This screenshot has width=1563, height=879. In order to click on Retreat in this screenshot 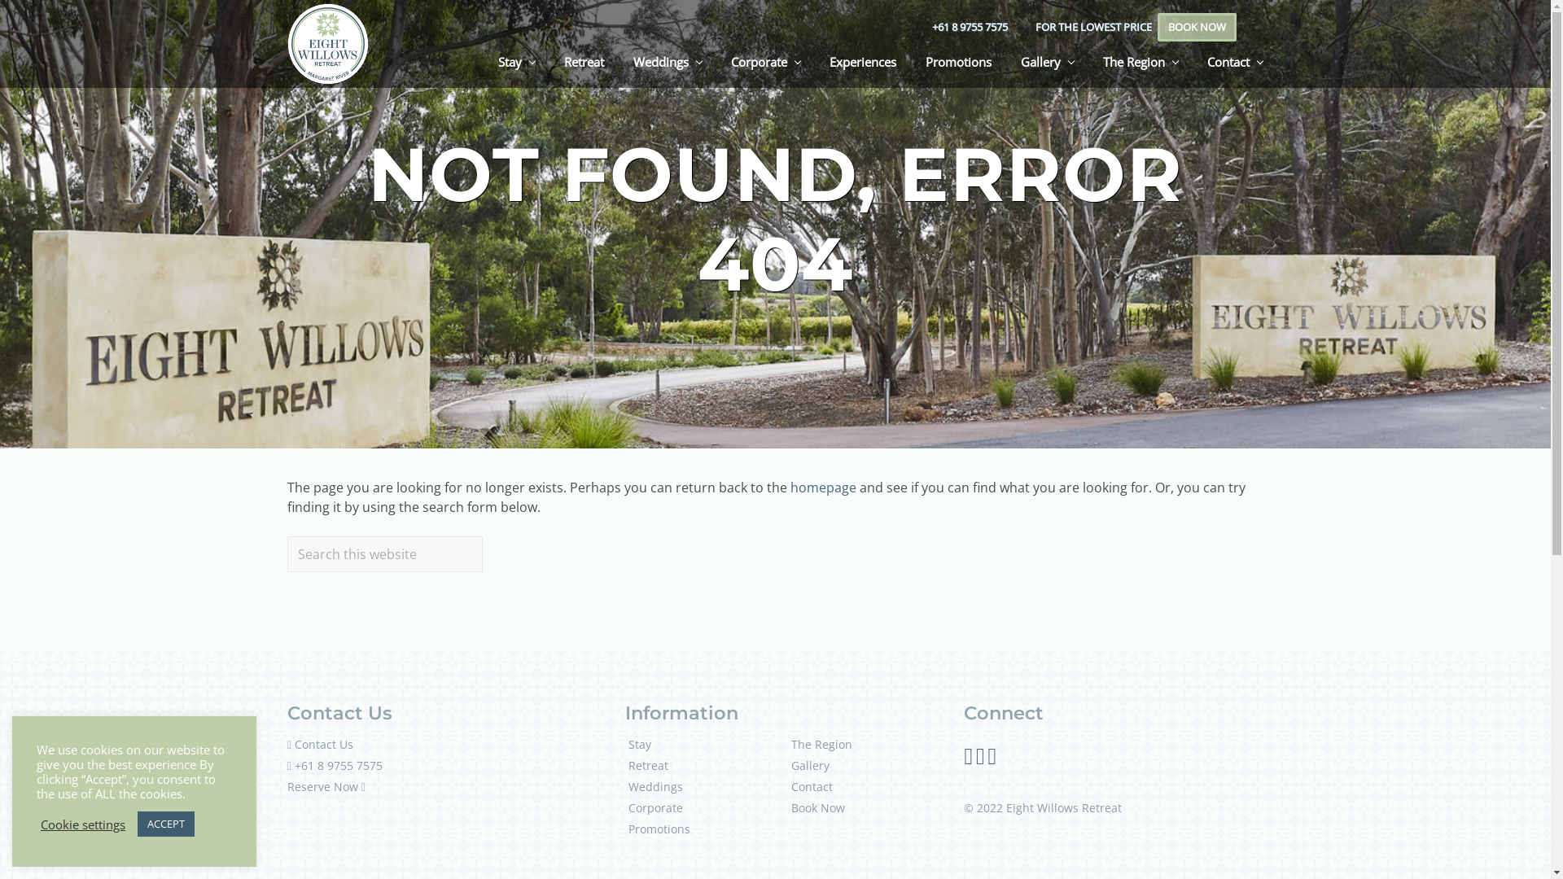, I will do `click(583, 62)`.